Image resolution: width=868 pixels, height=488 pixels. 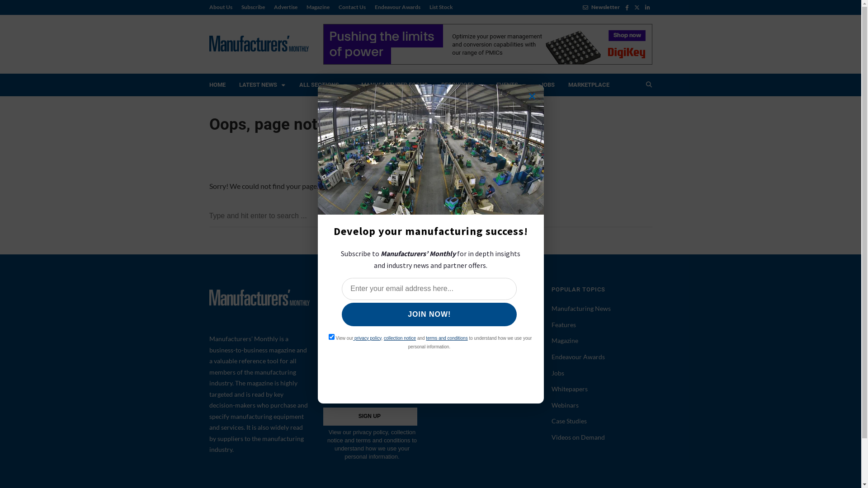 What do you see at coordinates (262, 85) in the screenshot?
I see `LATEST NEWS` at bounding box center [262, 85].